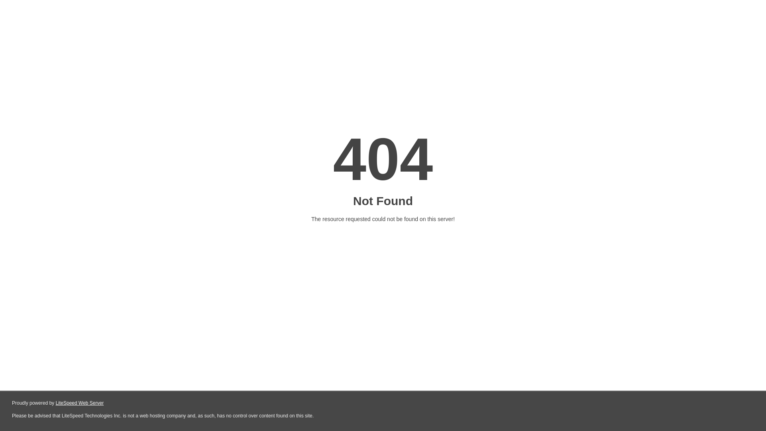  I want to click on LiteSpeed Web Server, so click(80, 403).